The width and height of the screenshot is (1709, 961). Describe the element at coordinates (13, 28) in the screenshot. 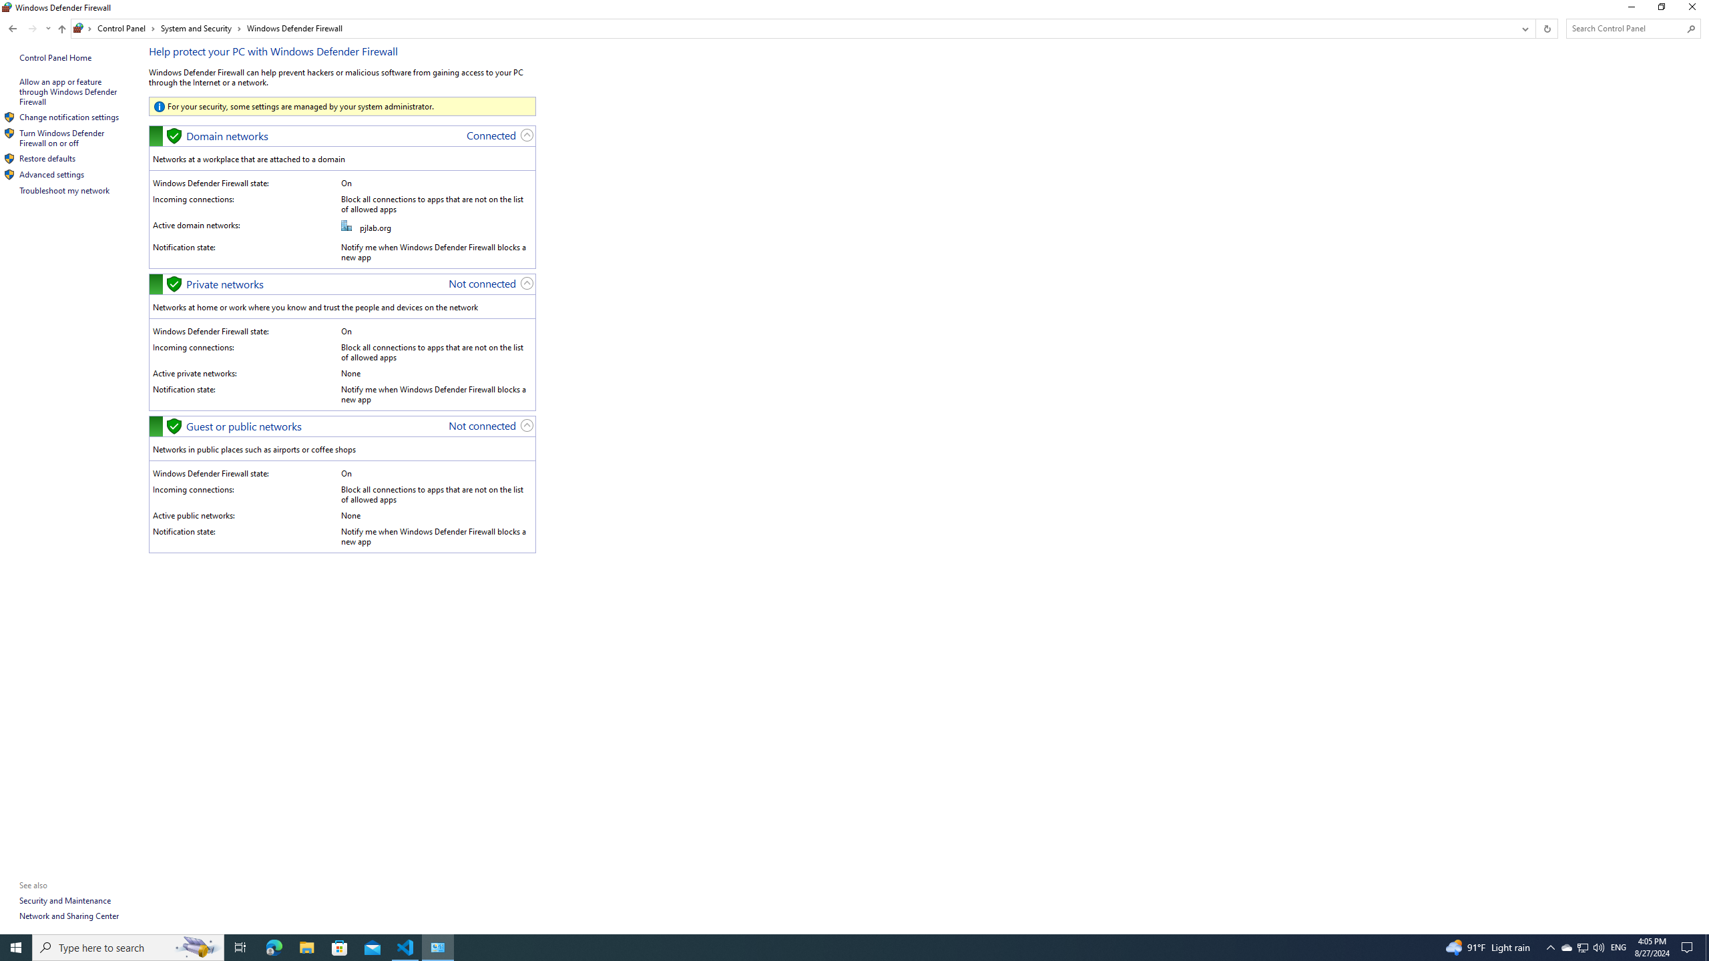

I see `Back to Allowed apps (Alt + Left Arrow)` at that location.